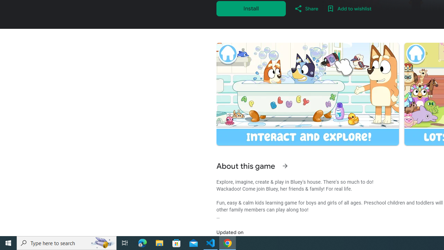 This screenshot has height=250, width=444. What do you see at coordinates (285, 166) in the screenshot?
I see `See more information on About this game` at bounding box center [285, 166].